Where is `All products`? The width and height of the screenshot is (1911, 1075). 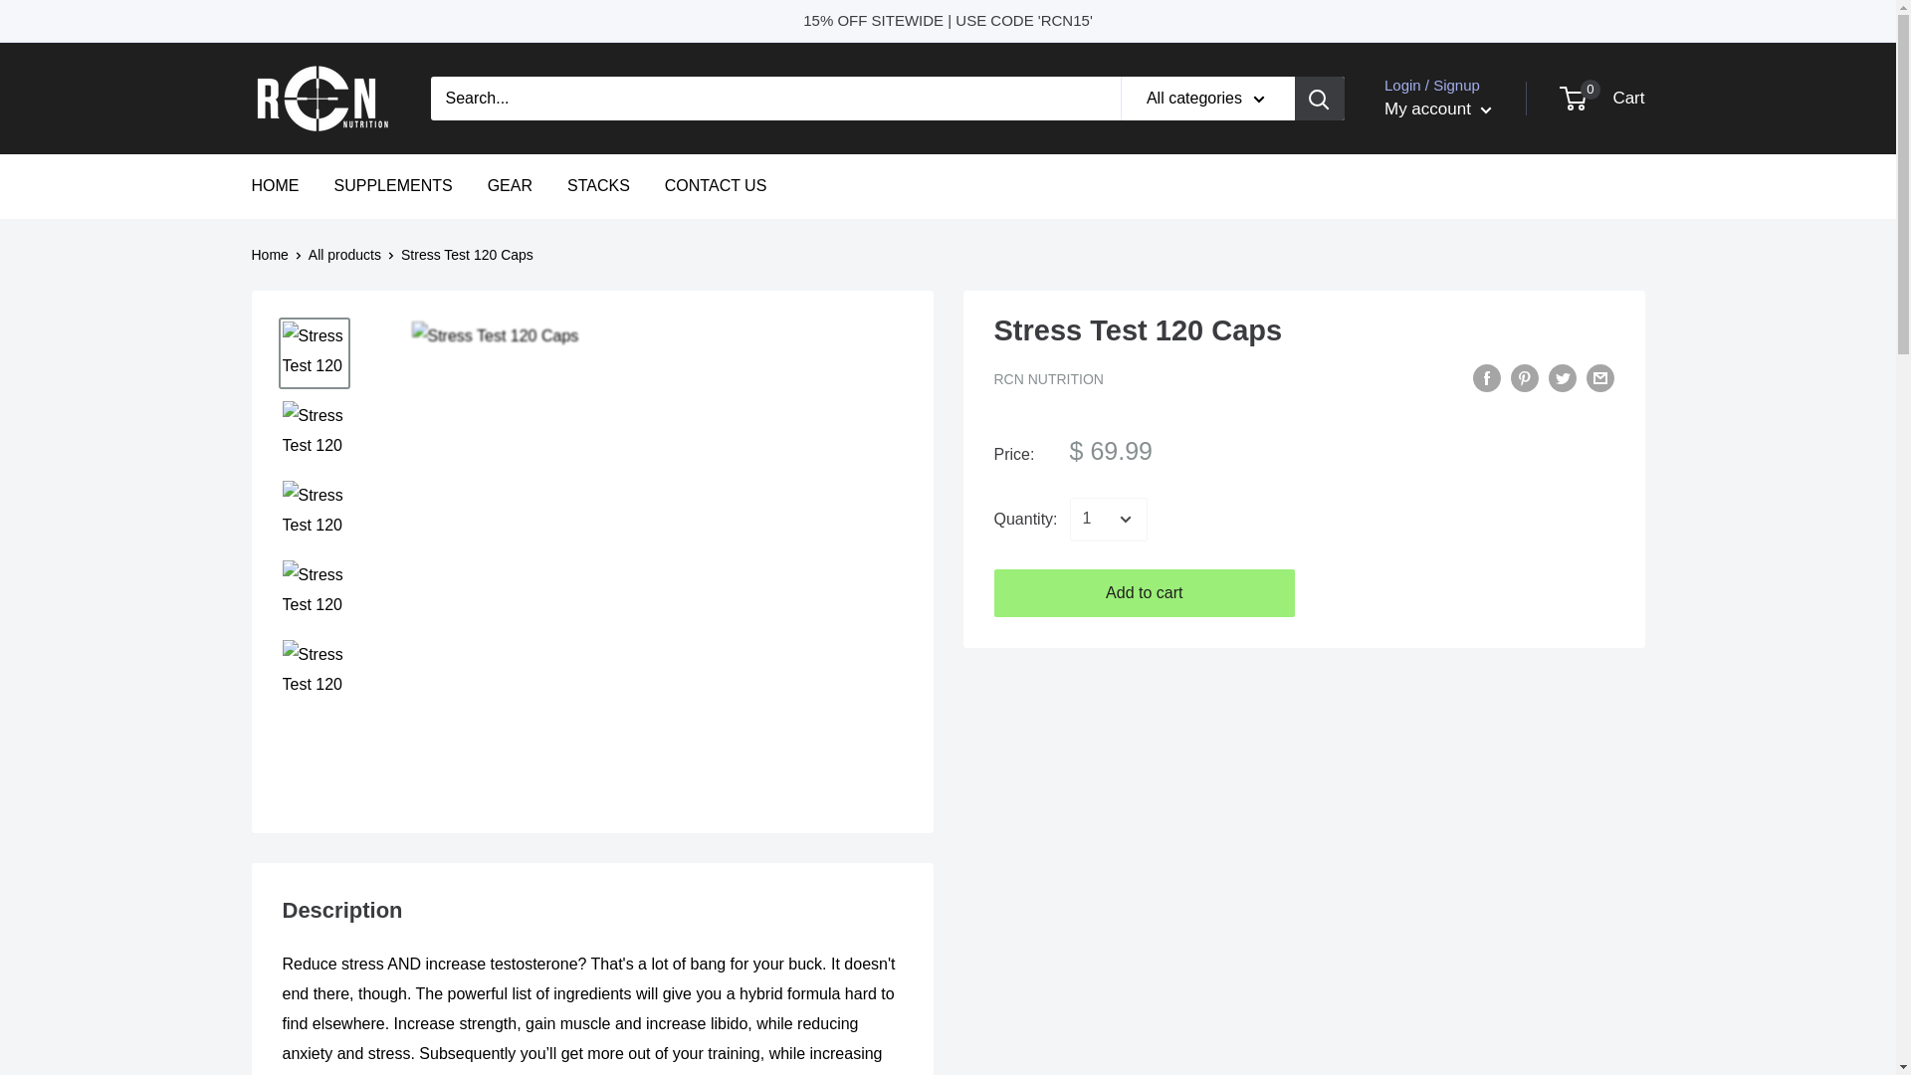 All products is located at coordinates (510, 185).